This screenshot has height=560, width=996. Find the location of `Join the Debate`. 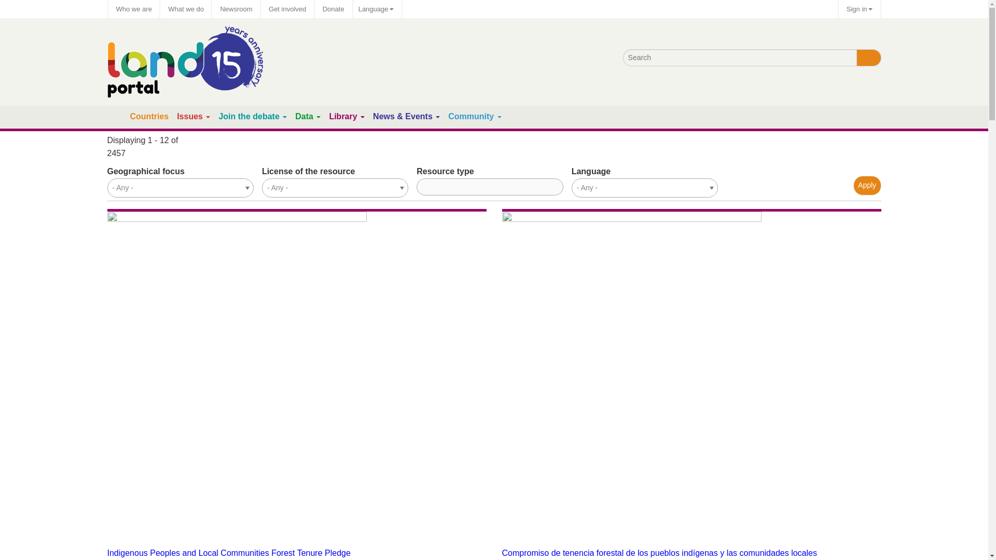

Join the Debate is located at coordinates (248, 116).